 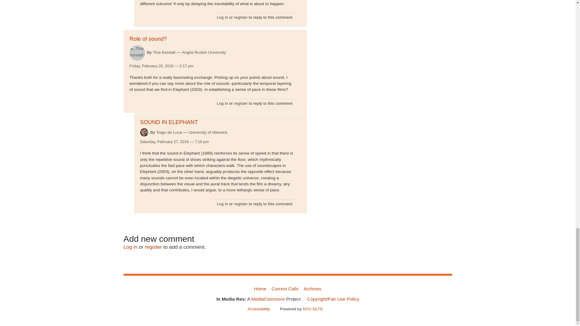 What do you see at coordinates (169, 132) in the screenshot?
I see `User profile: Tiago de Luca` at bounding box center [169, 132].